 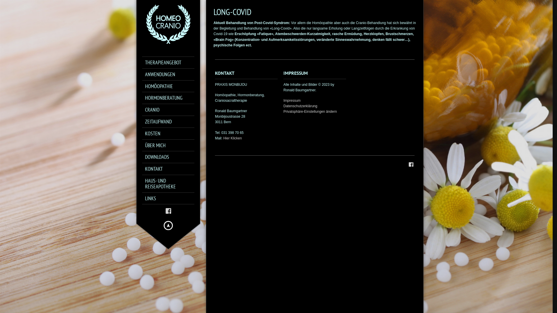 What do you see at coordinates (171, 98) in the screenshot?
I see `HORMONBERATUNG` at bounding box center [171, 98].